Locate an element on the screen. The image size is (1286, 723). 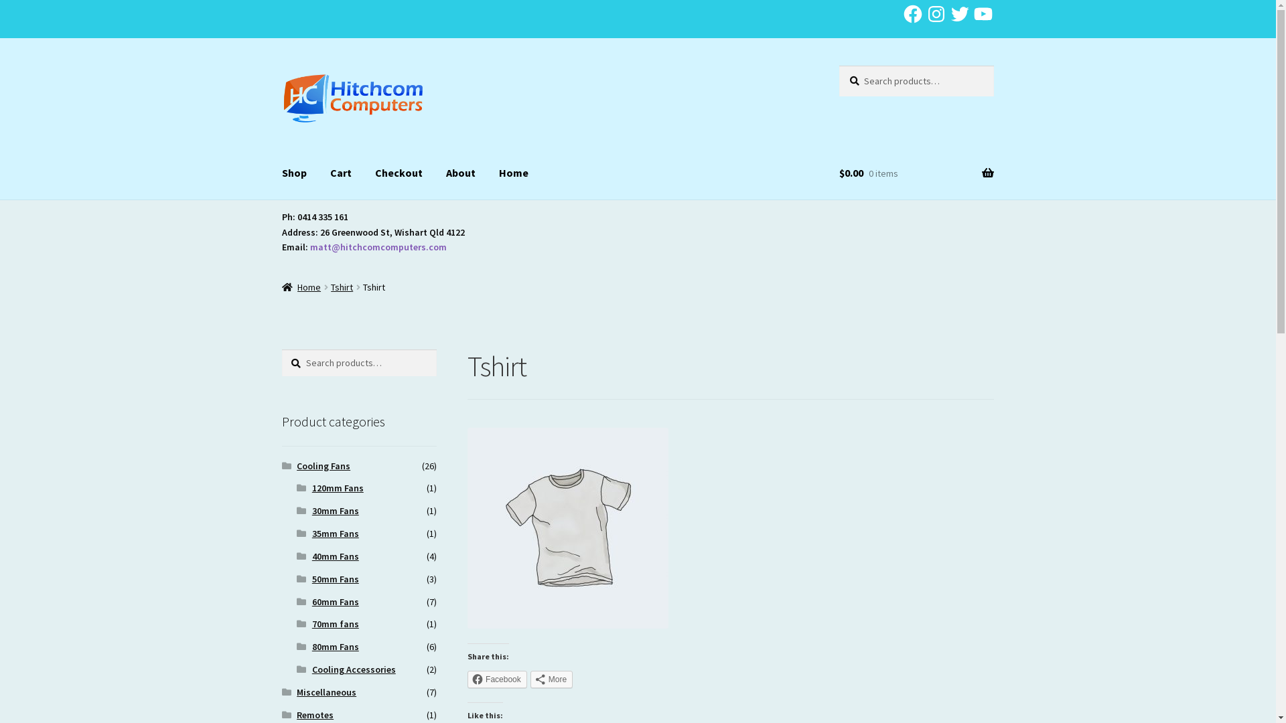
Shop is located at coordinates (295, 173).